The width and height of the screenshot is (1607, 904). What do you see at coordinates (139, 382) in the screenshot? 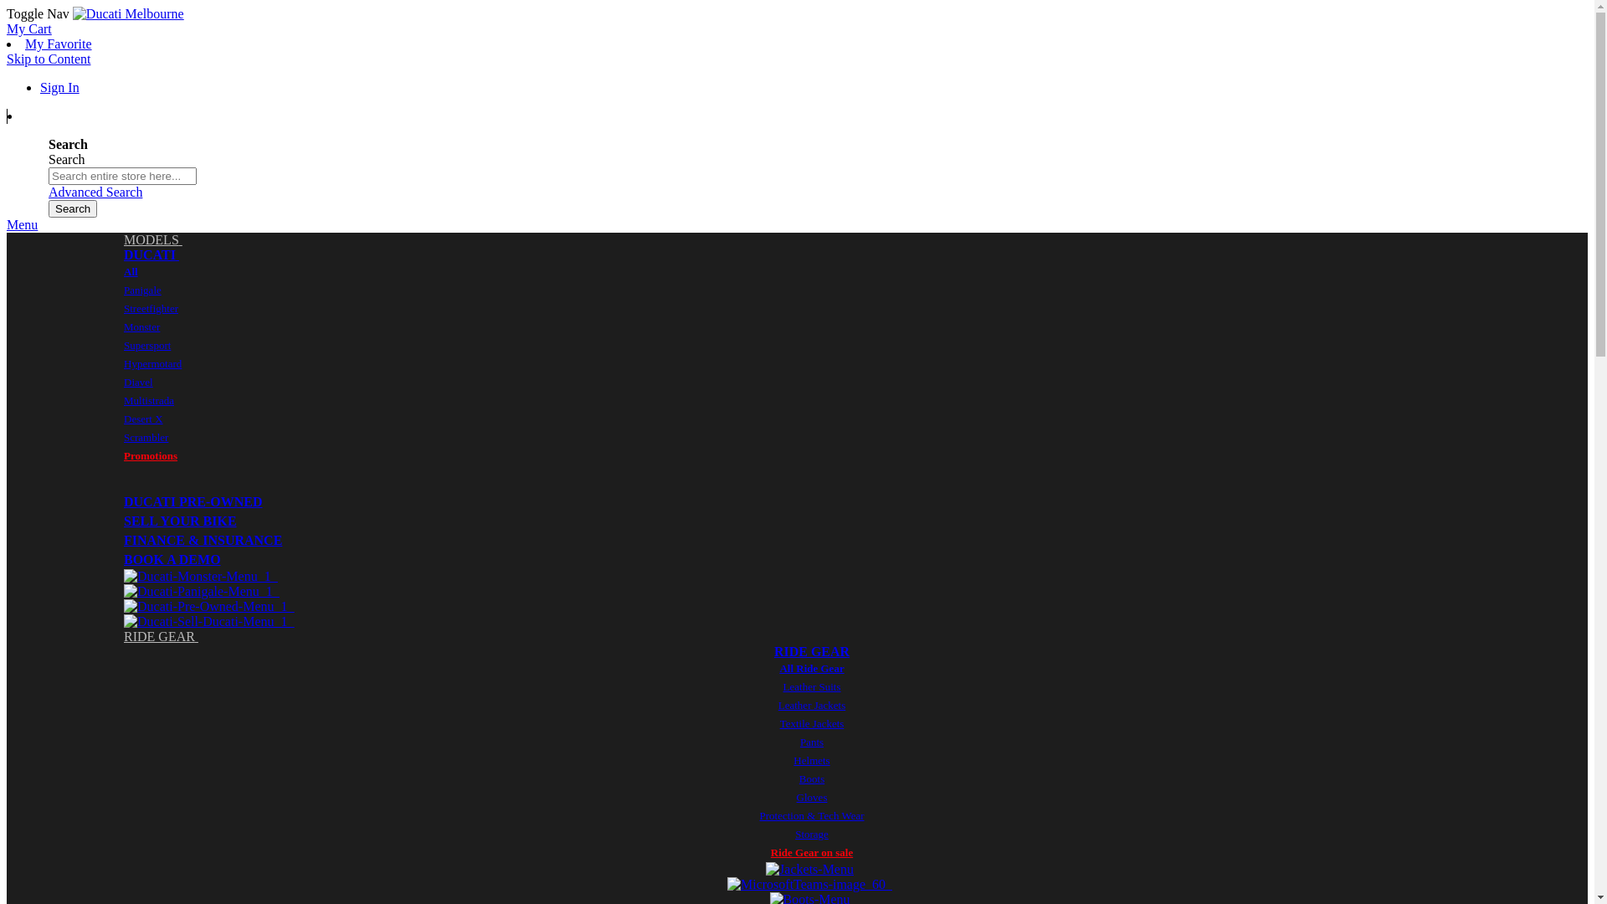
I see `Diavel` at bounding box center [139, 382].